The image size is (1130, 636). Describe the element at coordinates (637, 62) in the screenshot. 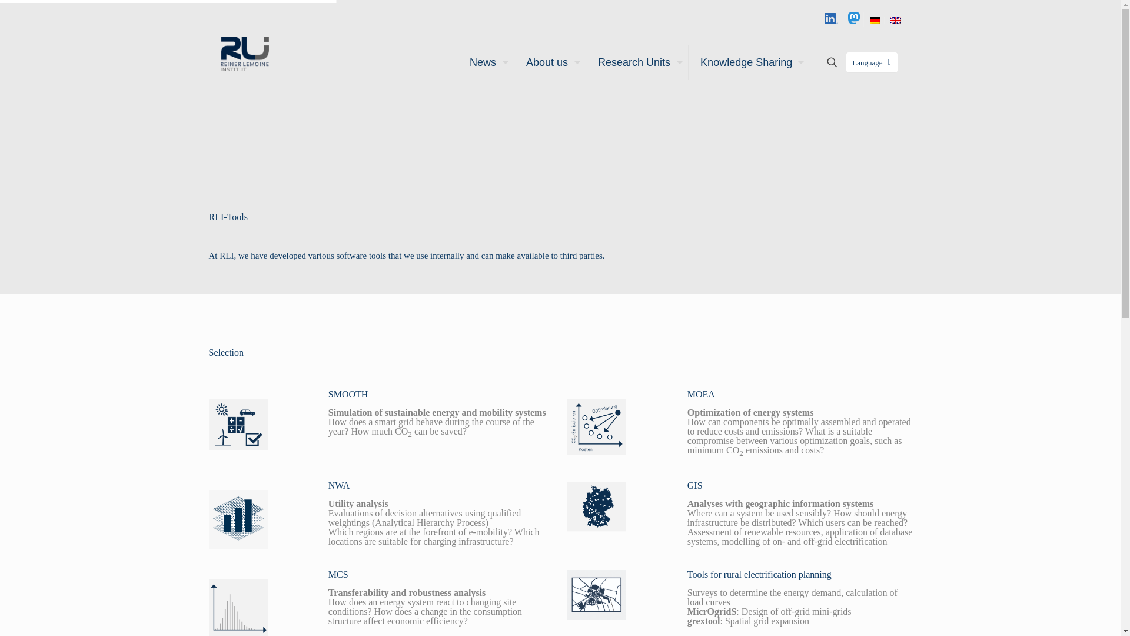

I see `Research Units` at that location.